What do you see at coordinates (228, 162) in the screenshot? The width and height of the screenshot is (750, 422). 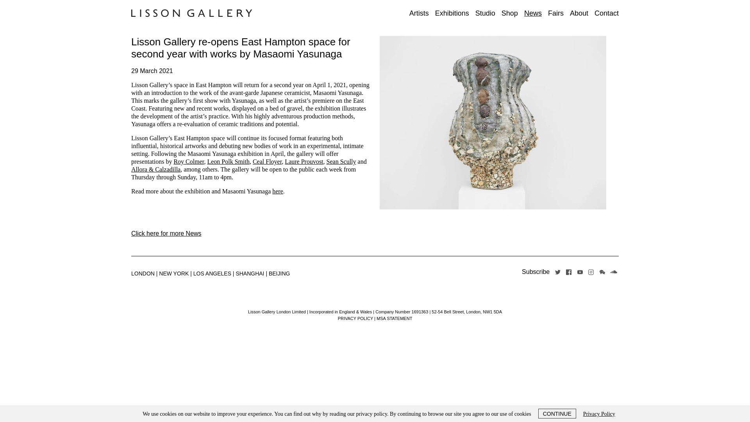 I see `Leon Polk Smith` at bounding box center [228, 162].